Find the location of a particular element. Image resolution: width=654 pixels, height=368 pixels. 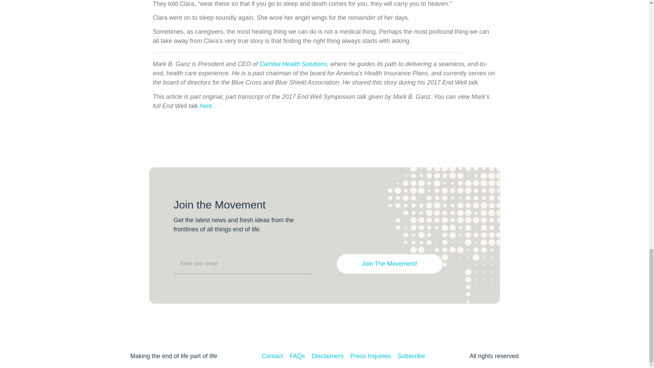

Press Inquiries is located at coordinates (371, 356).